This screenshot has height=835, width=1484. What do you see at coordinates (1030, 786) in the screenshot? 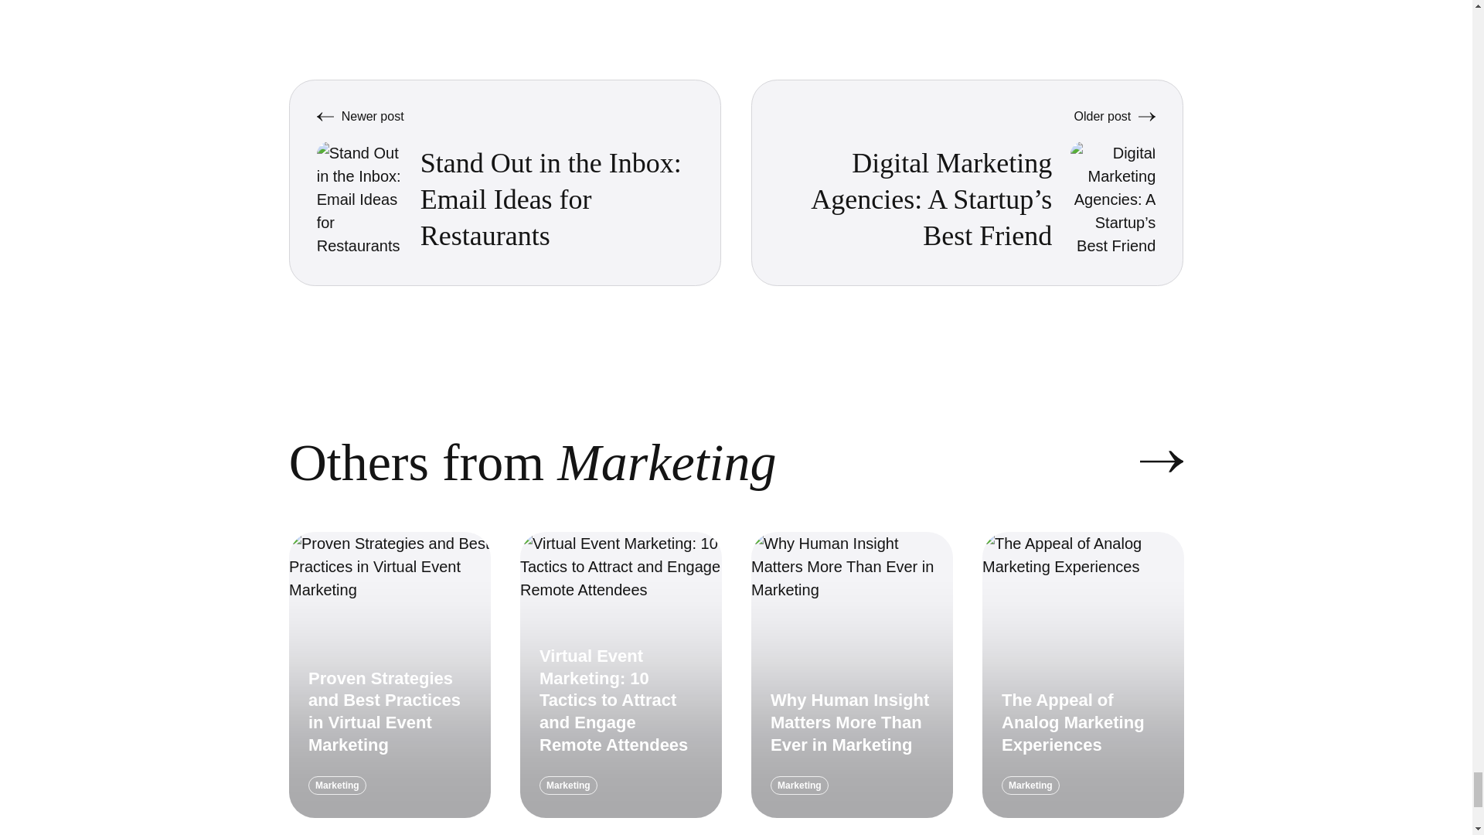
I see `Marketing` at bounding box center [1030, 786].